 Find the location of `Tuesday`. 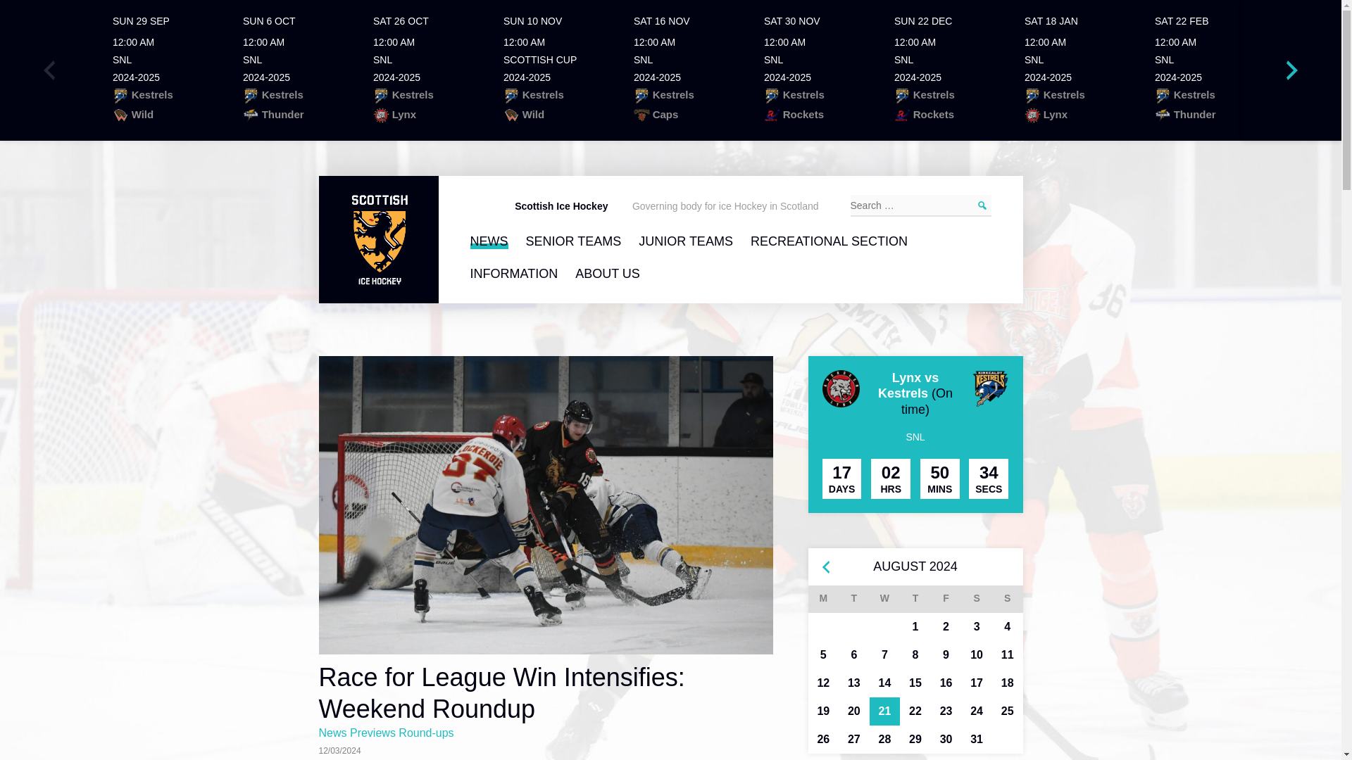

Tuesday is located at coordinates (1206, 70).